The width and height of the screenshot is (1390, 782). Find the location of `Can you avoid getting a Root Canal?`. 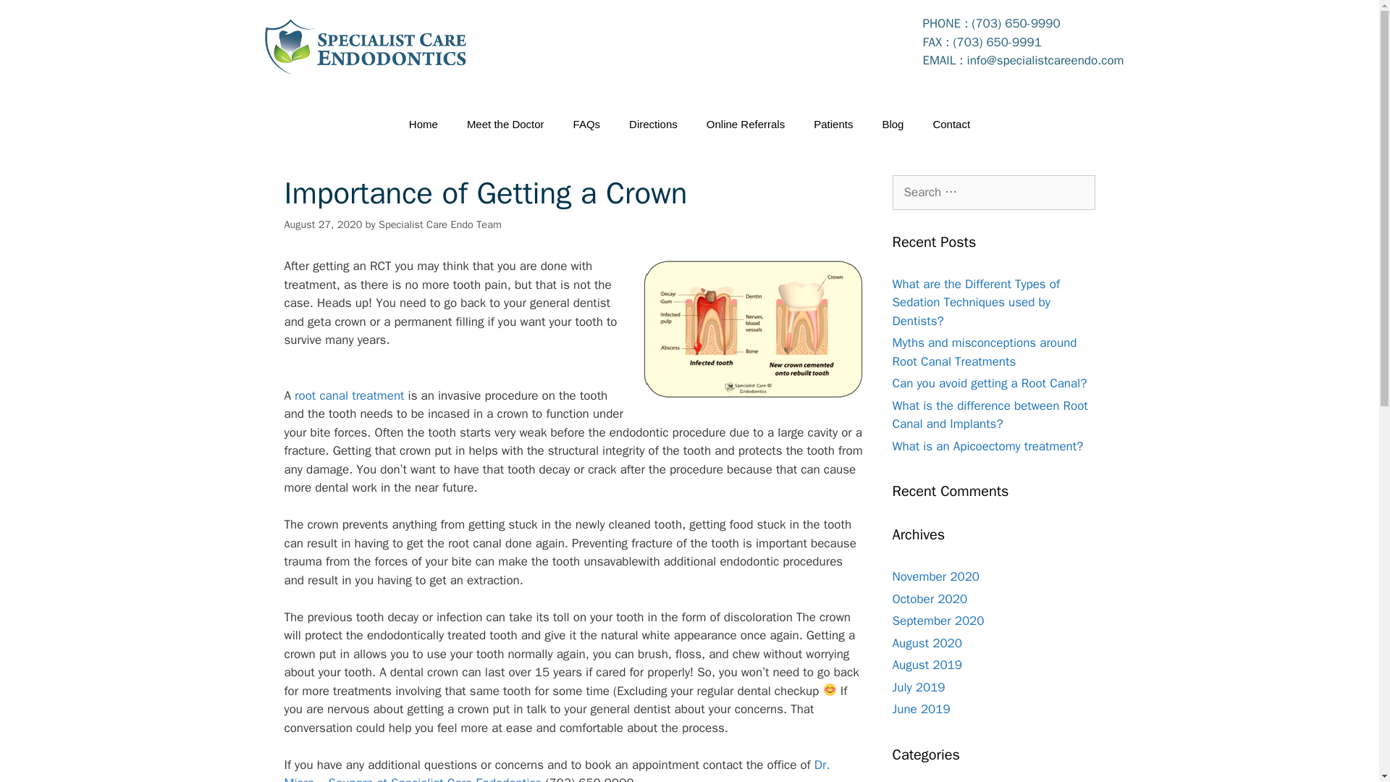

Can you avoid getting a Root Canal? is located at coordinates (989, 384).